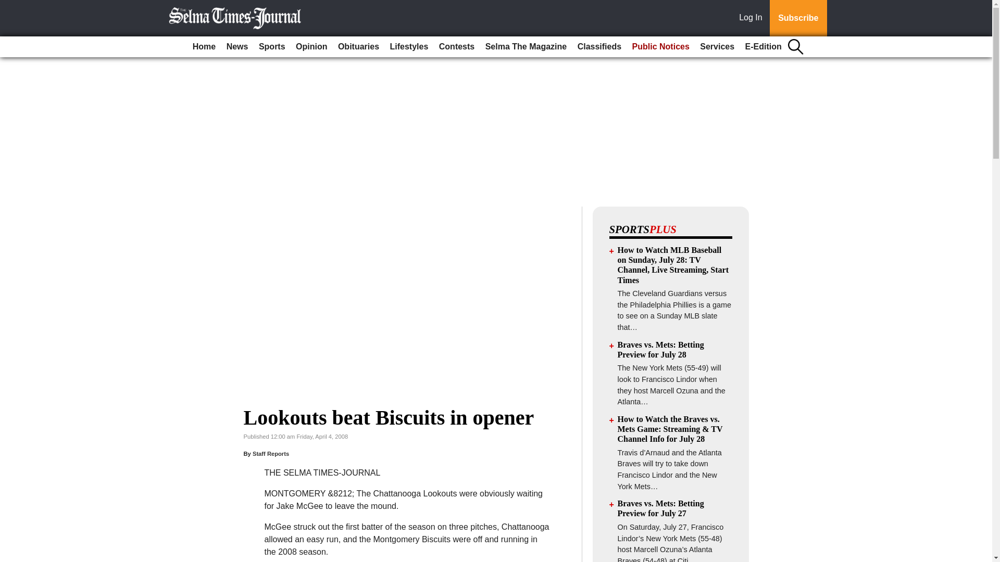  I want to click on Go, so click(9, 6).